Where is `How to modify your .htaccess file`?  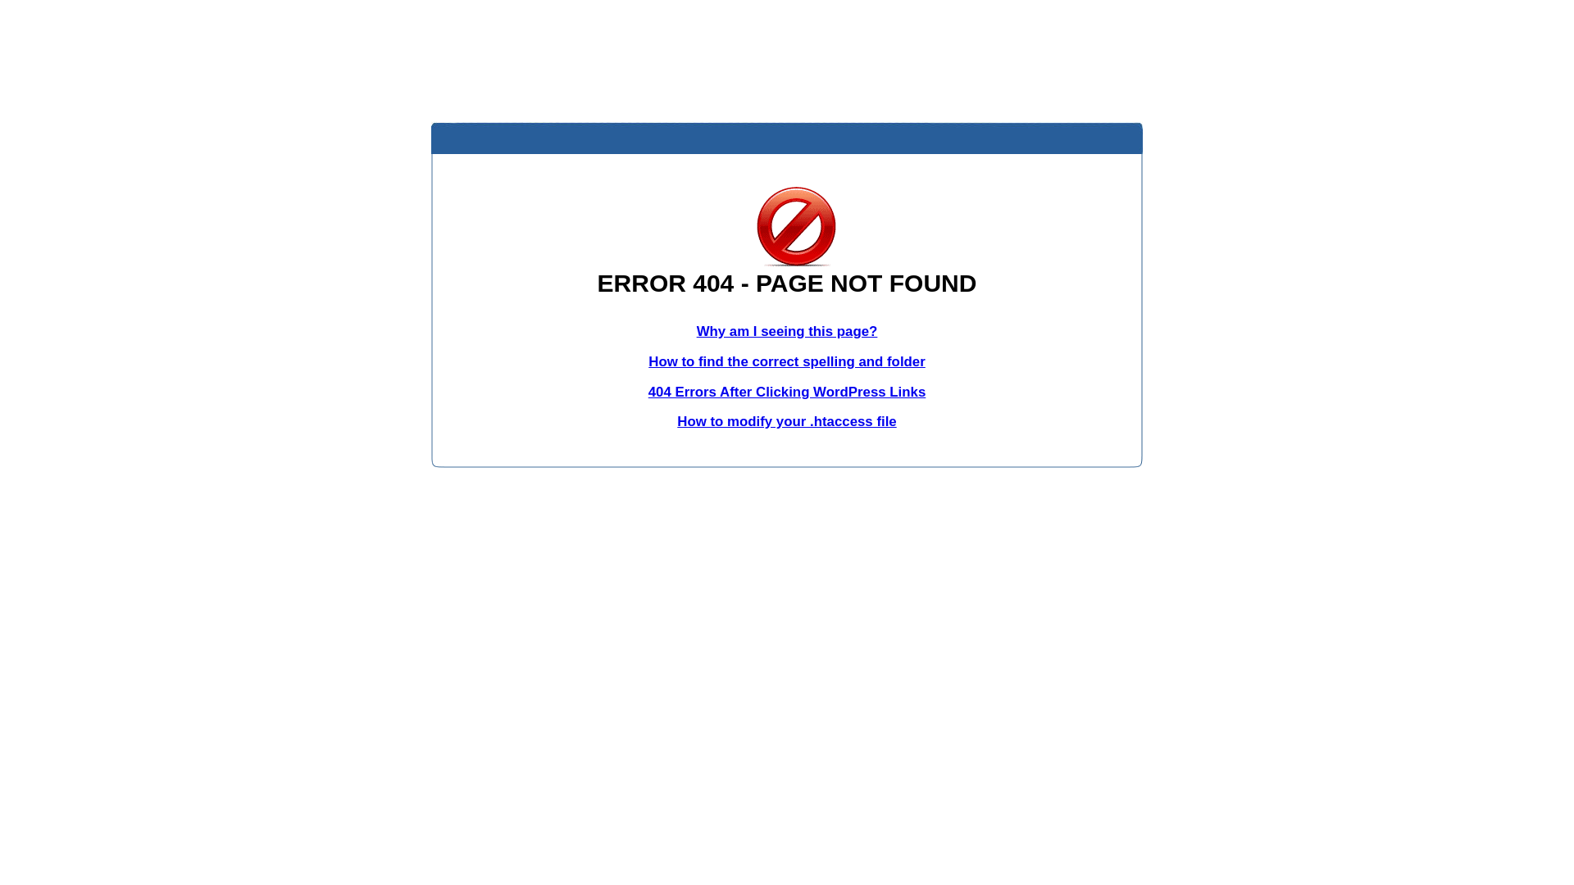
How to modify your .htaccess file is located at coordinates (787, 421).